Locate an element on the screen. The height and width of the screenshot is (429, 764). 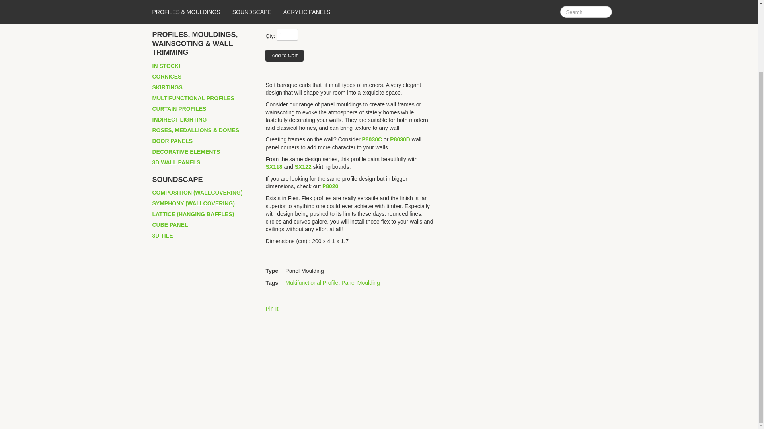
Panel Moulding is located at coordinates (361, 283).